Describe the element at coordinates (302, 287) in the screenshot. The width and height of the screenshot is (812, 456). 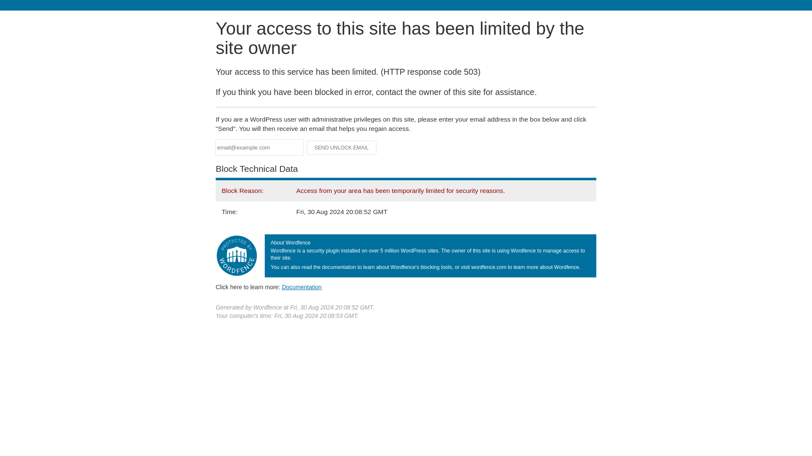
I see `Documentation` at that location.